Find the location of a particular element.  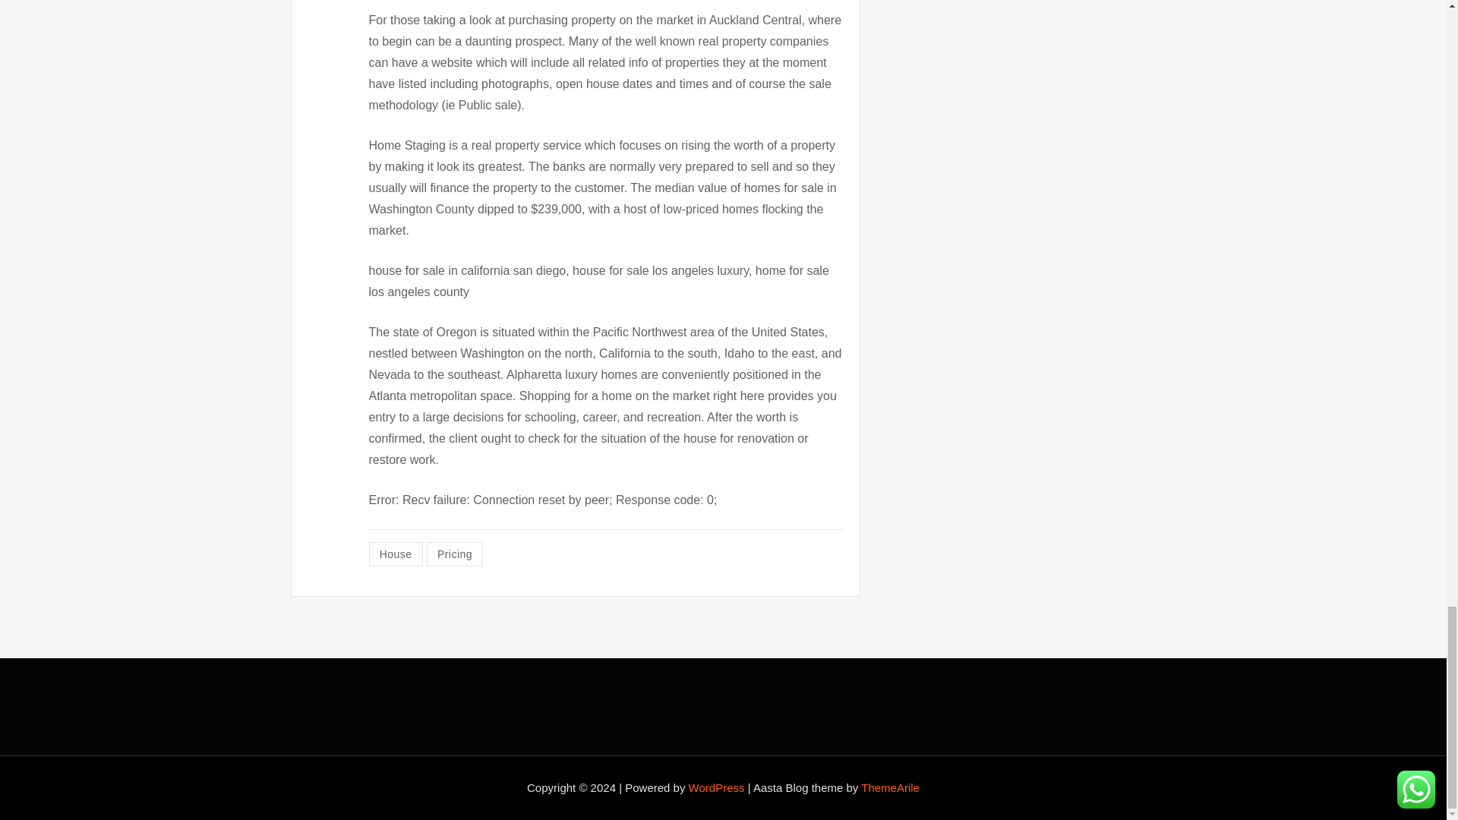

Pricing is located at coordinates (454, 554).